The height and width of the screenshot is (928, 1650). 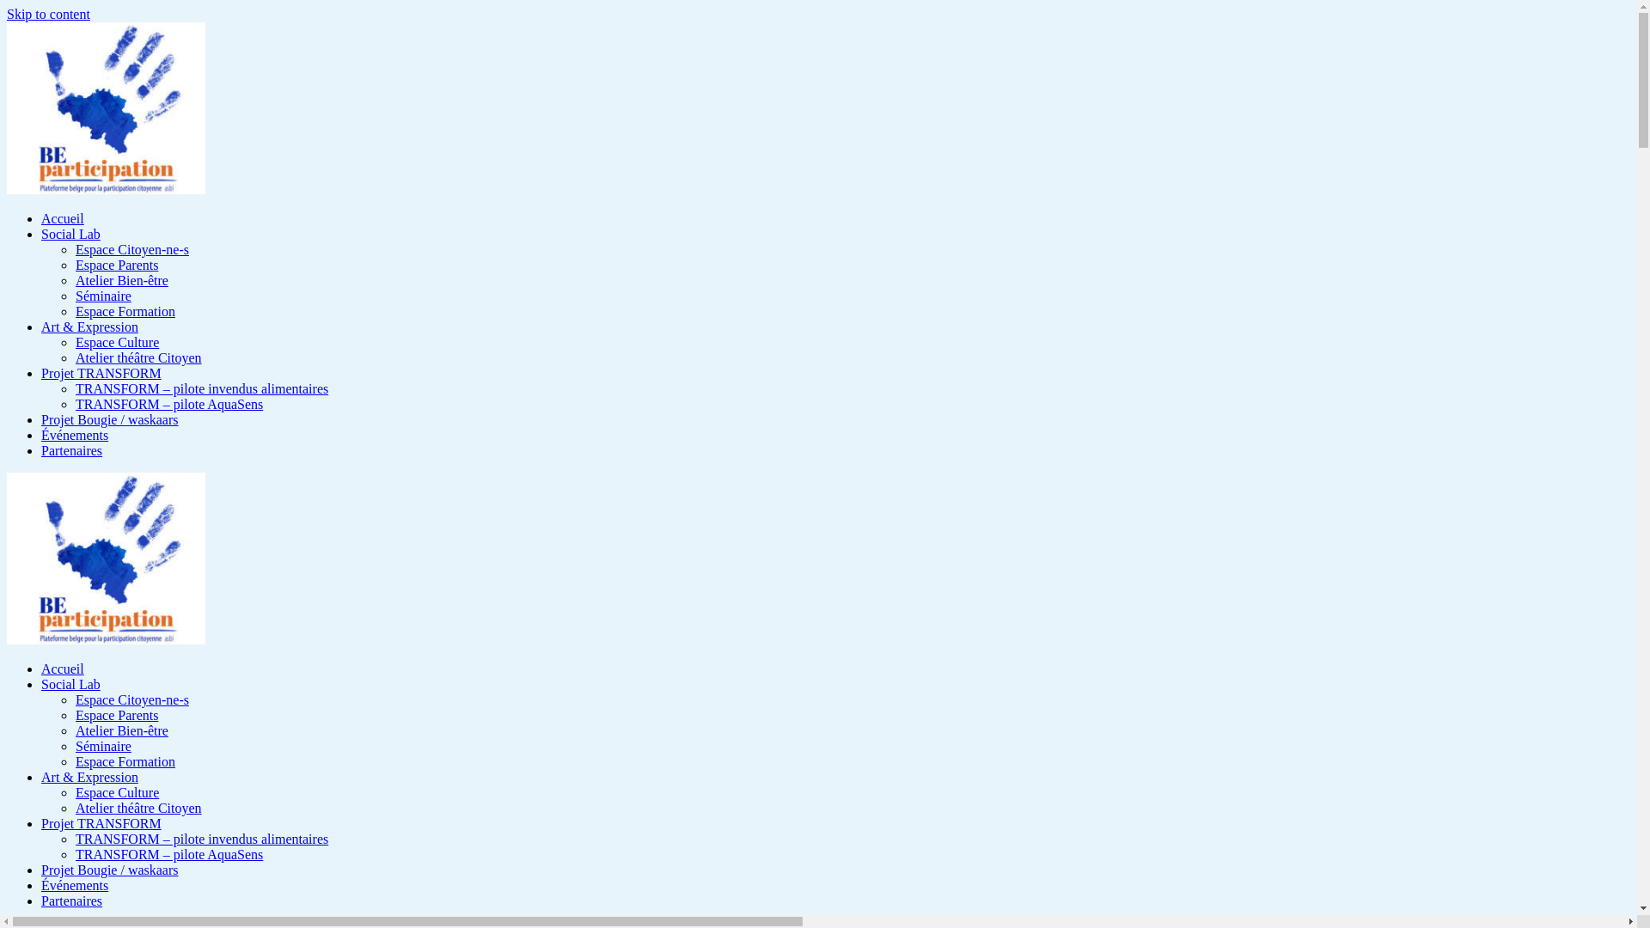 What do you see at coordinates (48, 14) in the screenshot?
I see `Skip to content` at bounding box center [48, 14].